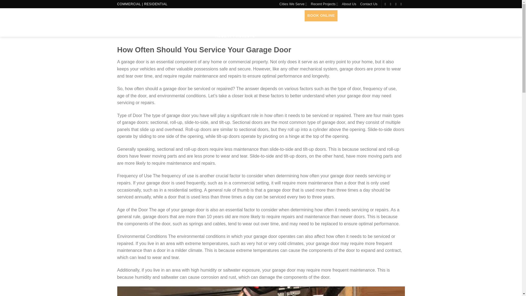  I want to click on Cities We Serve, so click(293, 4).